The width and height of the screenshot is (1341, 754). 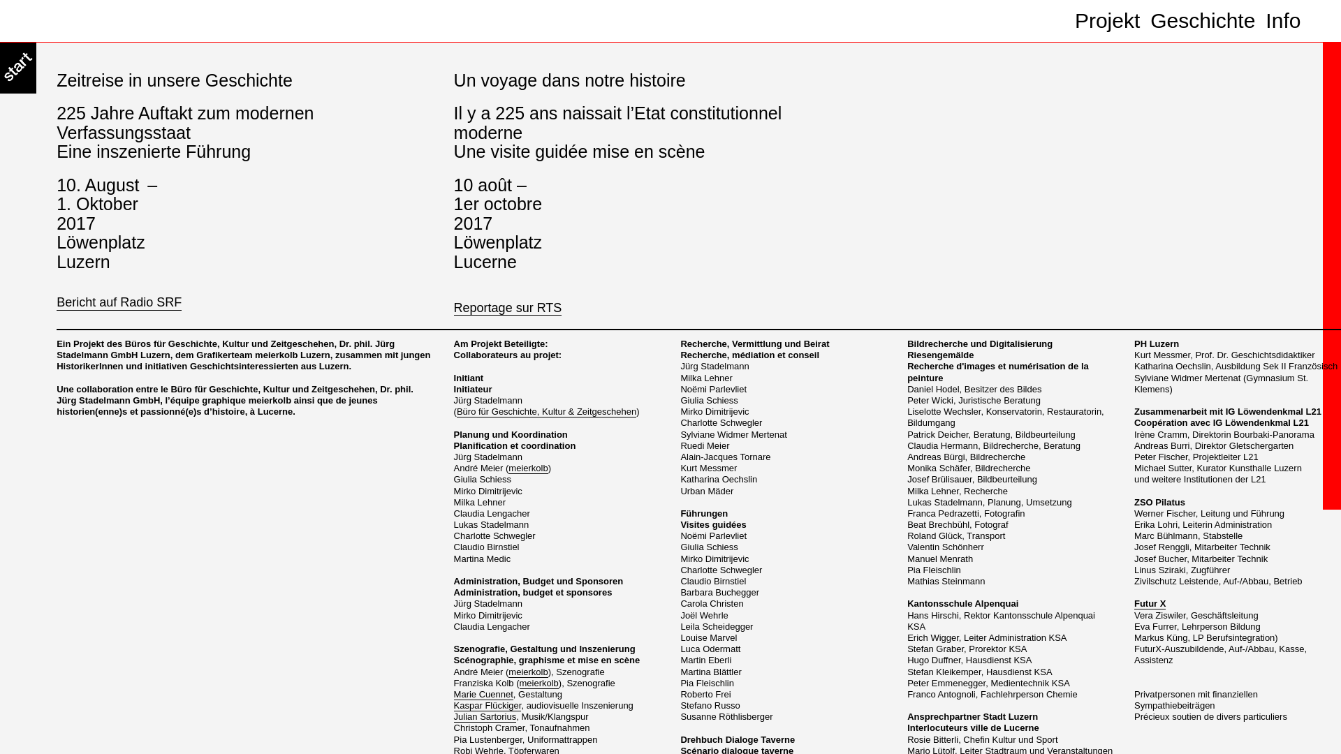 What do you see at coordinates (1203, 21) in the screenshot?
I see `Geschichte` at bounding box center [1203, 21].